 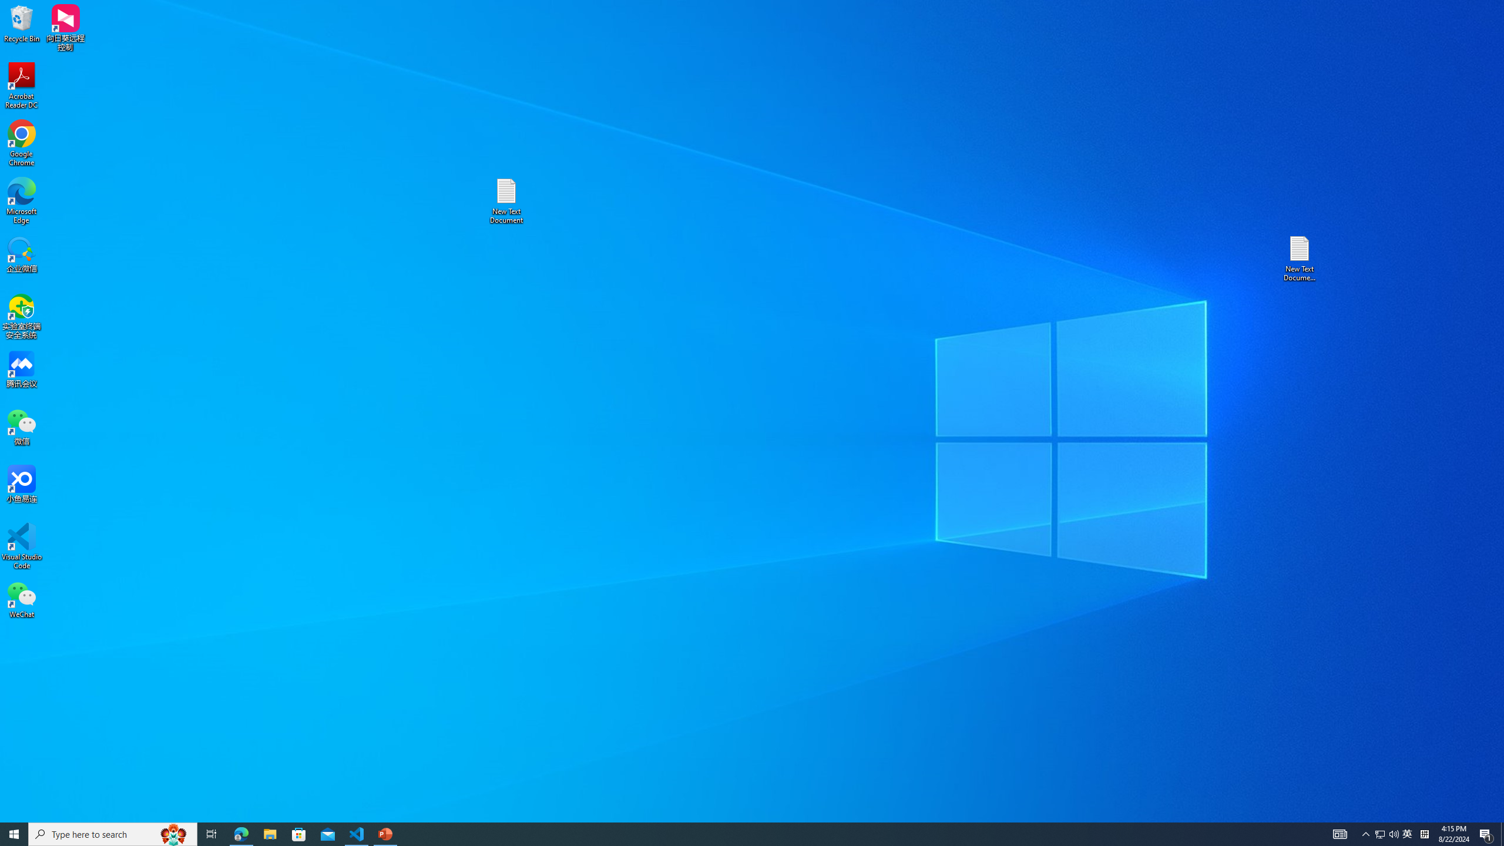 I want to click on Action, so click(x=454, y=61).